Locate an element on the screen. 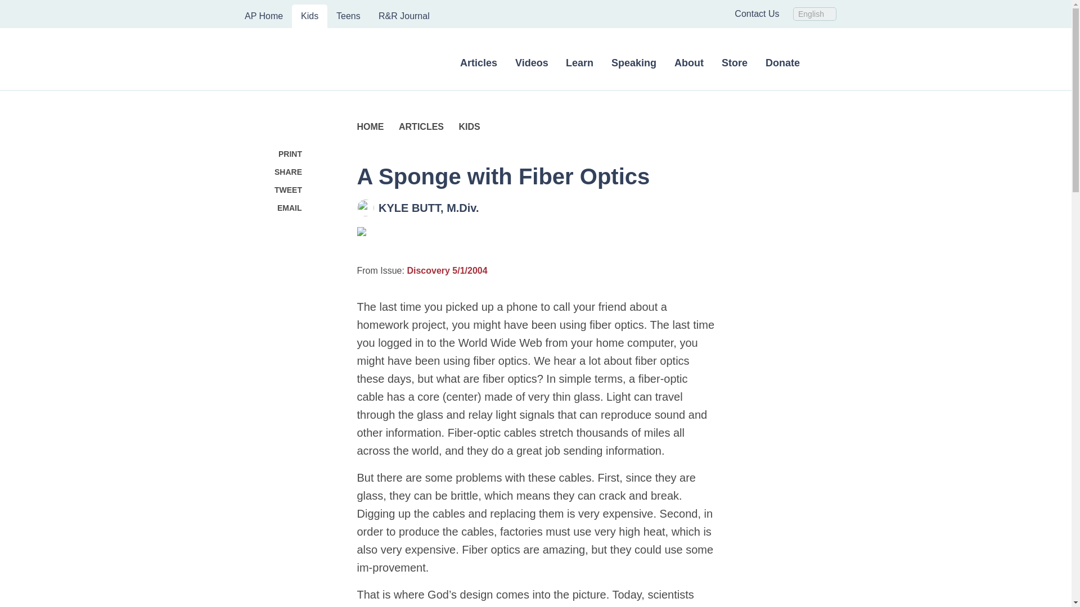  Apologetics Press is located at coordinates (326, 59).